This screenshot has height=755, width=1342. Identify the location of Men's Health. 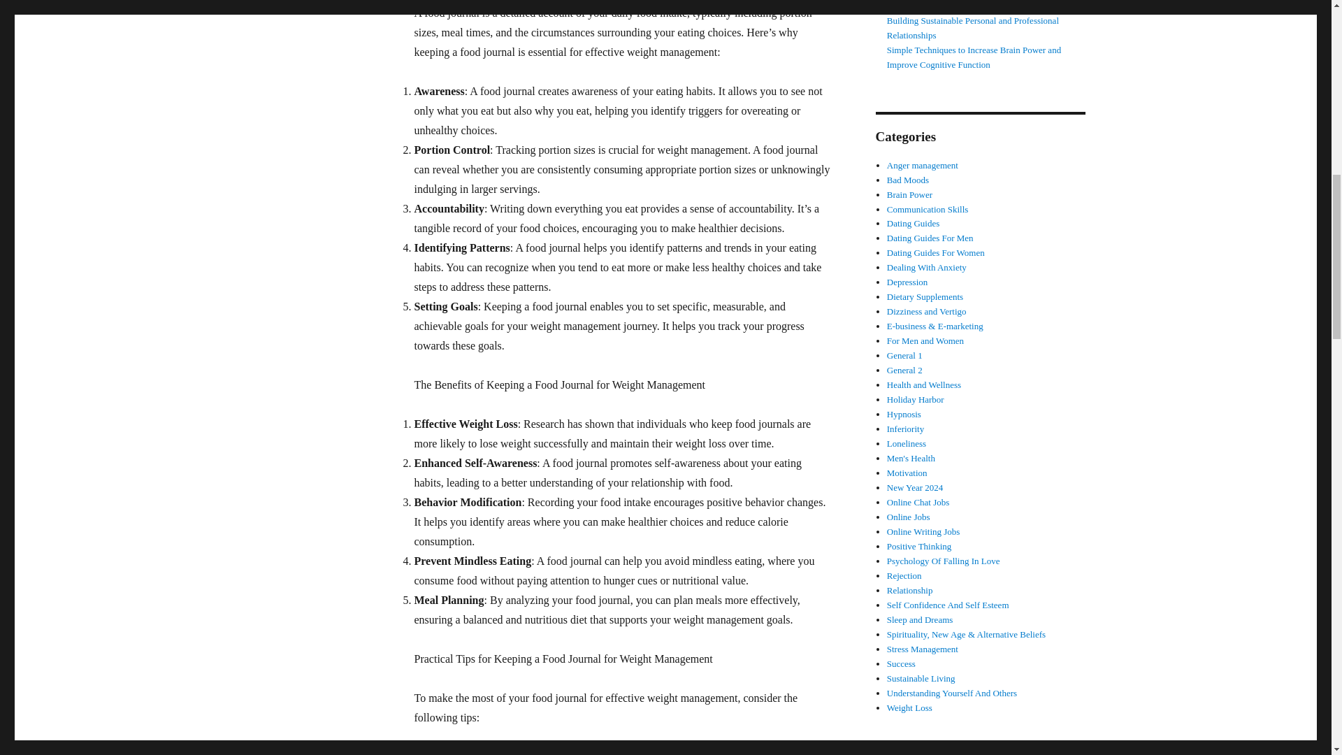
(911, 459).